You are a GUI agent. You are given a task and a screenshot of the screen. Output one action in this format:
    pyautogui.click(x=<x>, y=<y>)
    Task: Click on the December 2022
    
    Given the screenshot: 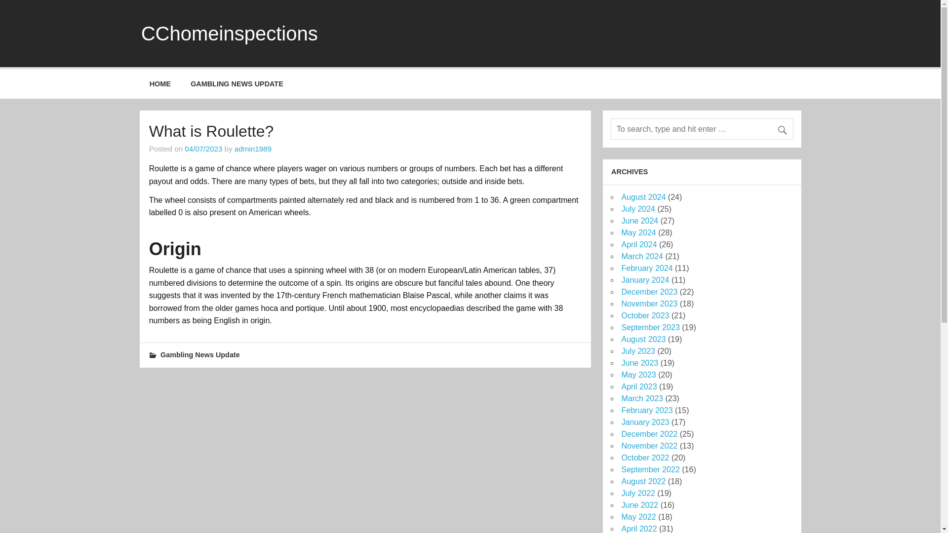 What is the action you would take?
    pyautogui.click(x=649, y=433)
    